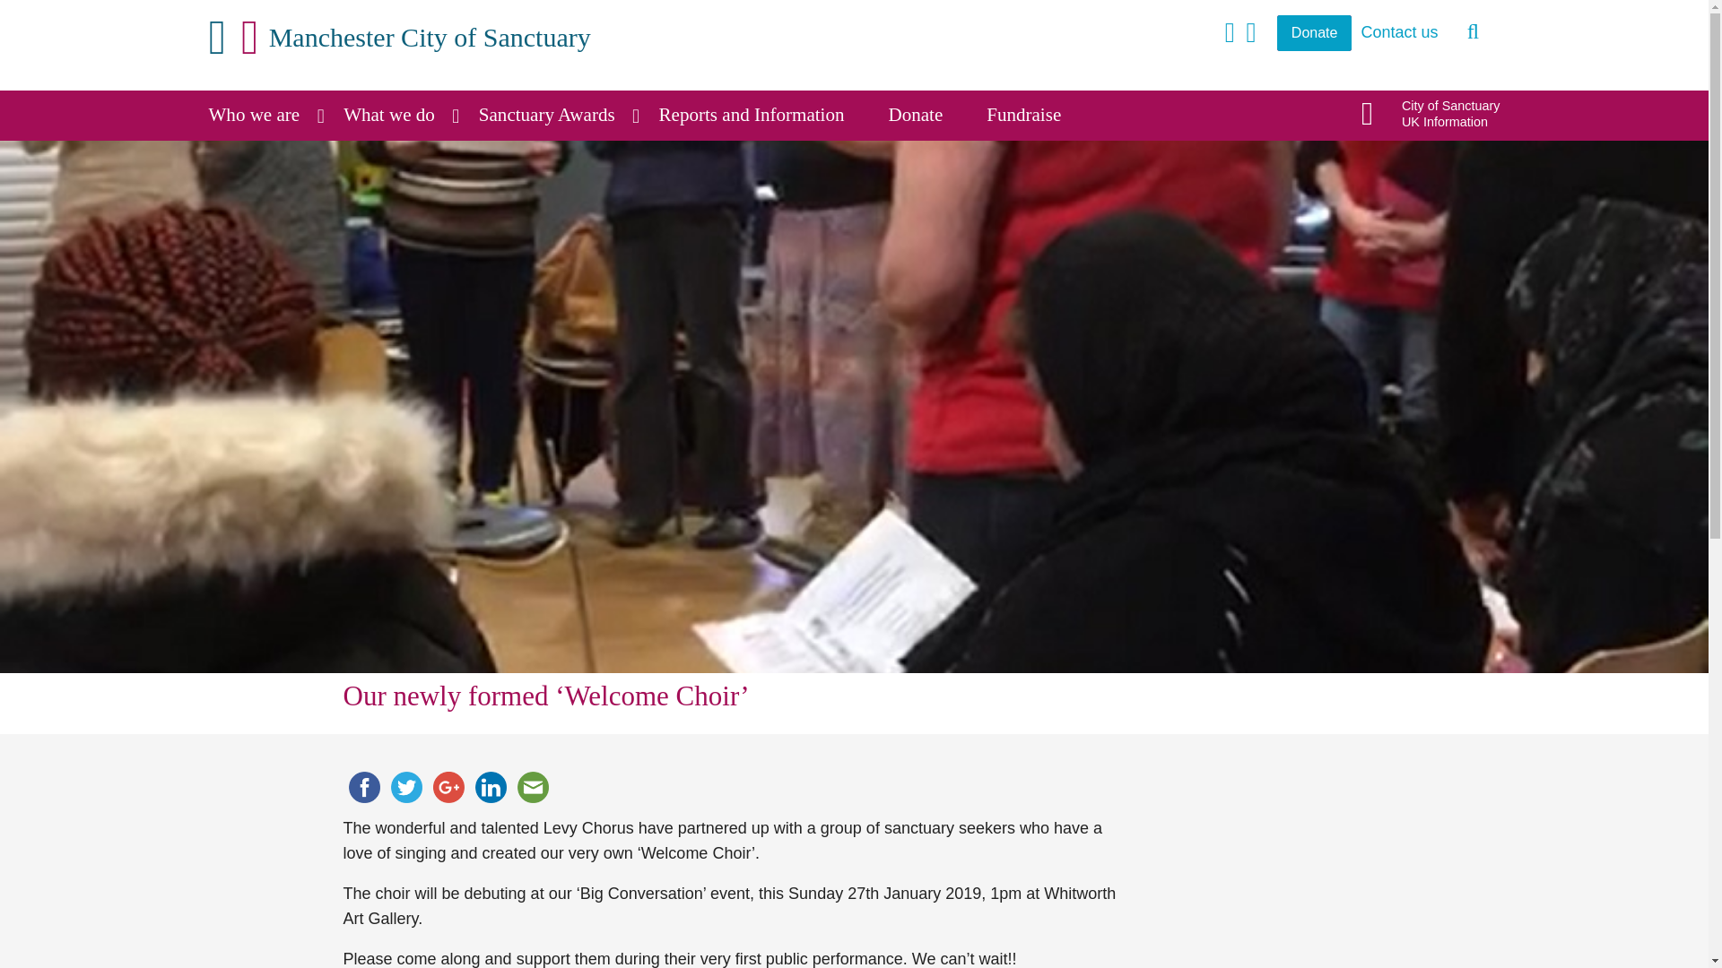 The width and height of the screenshot is (1722, 968). I want to click on linkedin, so click(558, 115).